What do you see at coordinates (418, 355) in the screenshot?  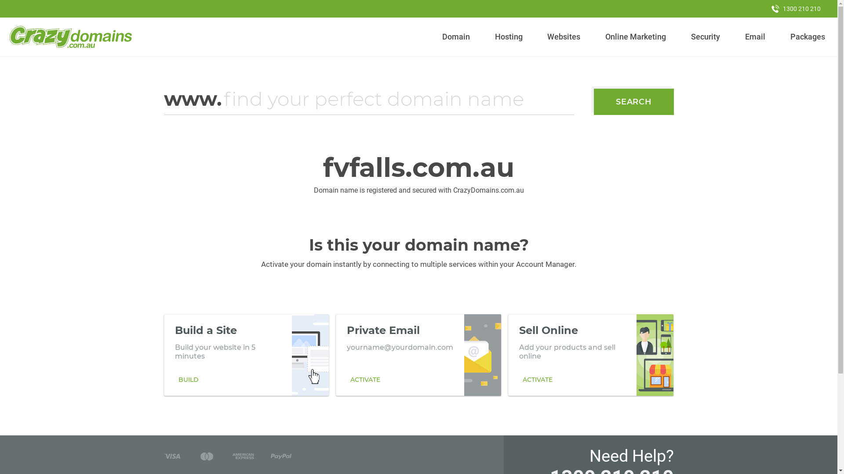 I see `Private Email
yourname@yourdomain.com
ACTIVATE` at bounding box center [418, 355].